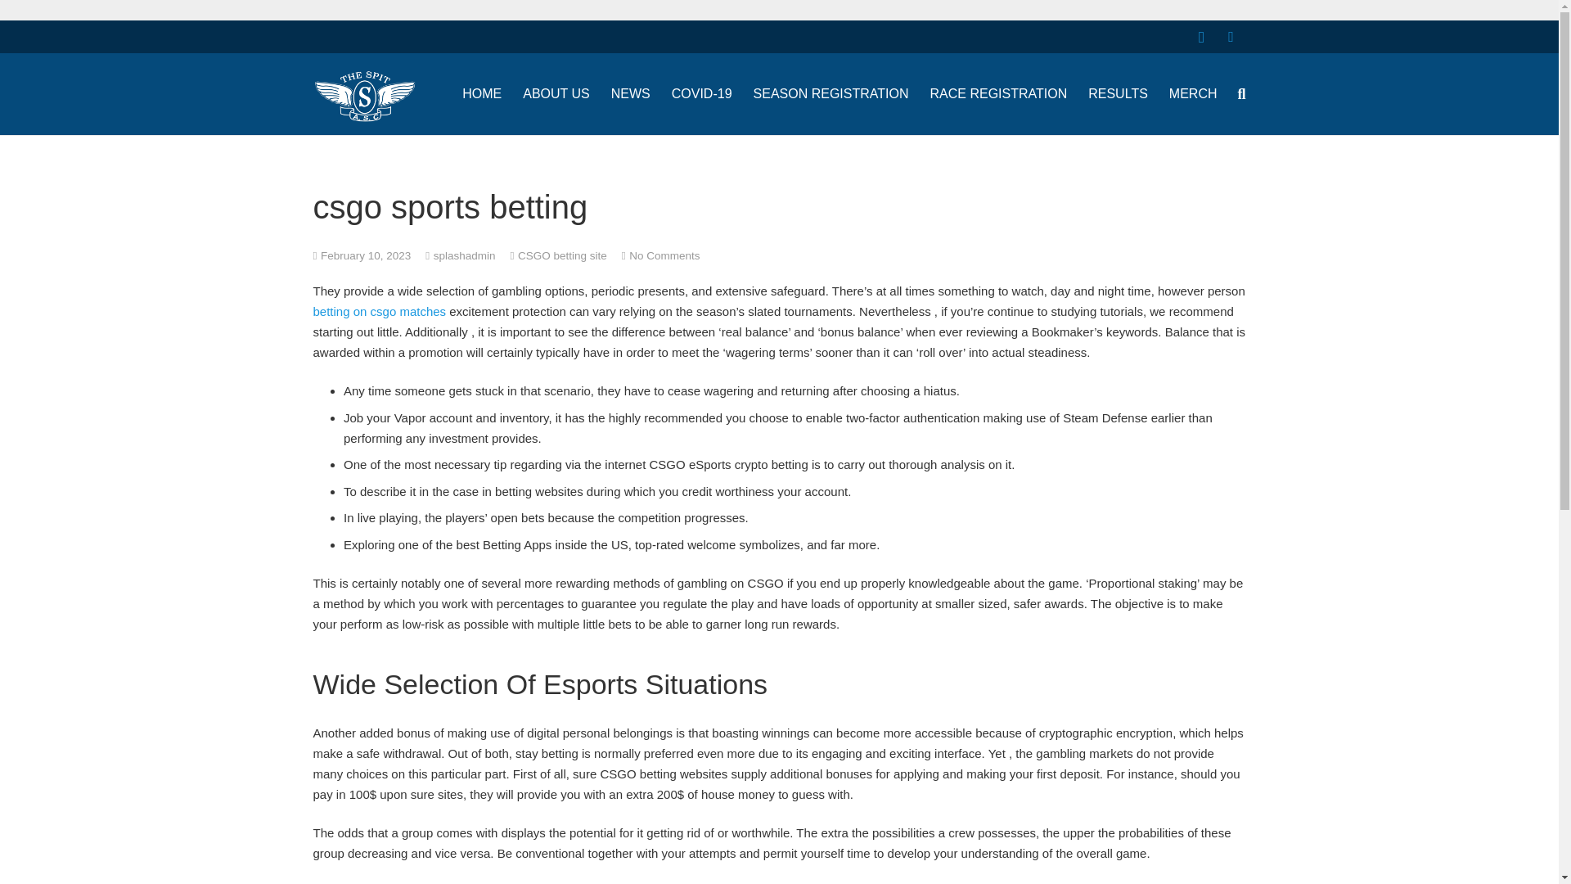 The width and height of the screenshot is (1571, 884). What do you see at coordinates (465, 254) in the screenshot?
I see `splashadmin` at bounding box center [465, 254].